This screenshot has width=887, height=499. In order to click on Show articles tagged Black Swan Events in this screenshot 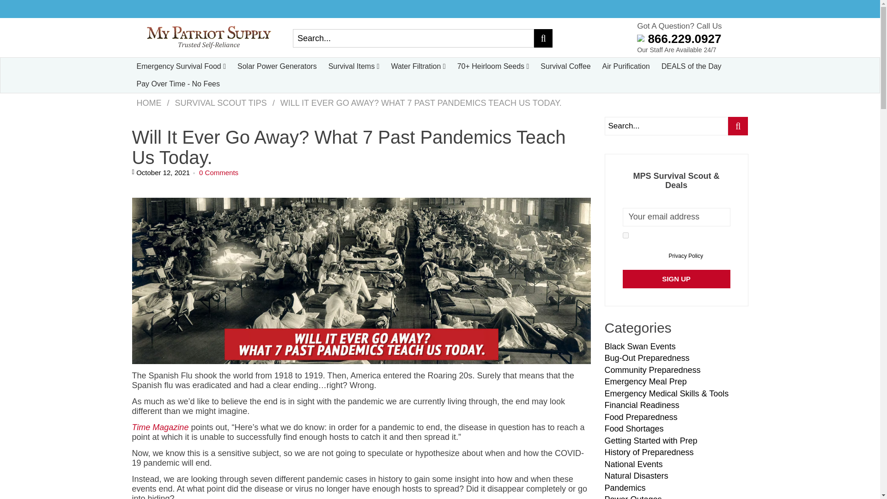, I will do `click(639, 347)`.